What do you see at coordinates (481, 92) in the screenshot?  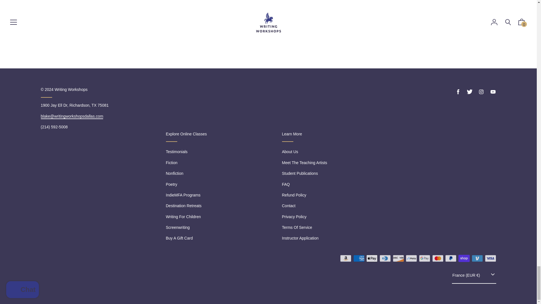 I see `Writing Workshops on Instagram` at bounding box center [481, 92].